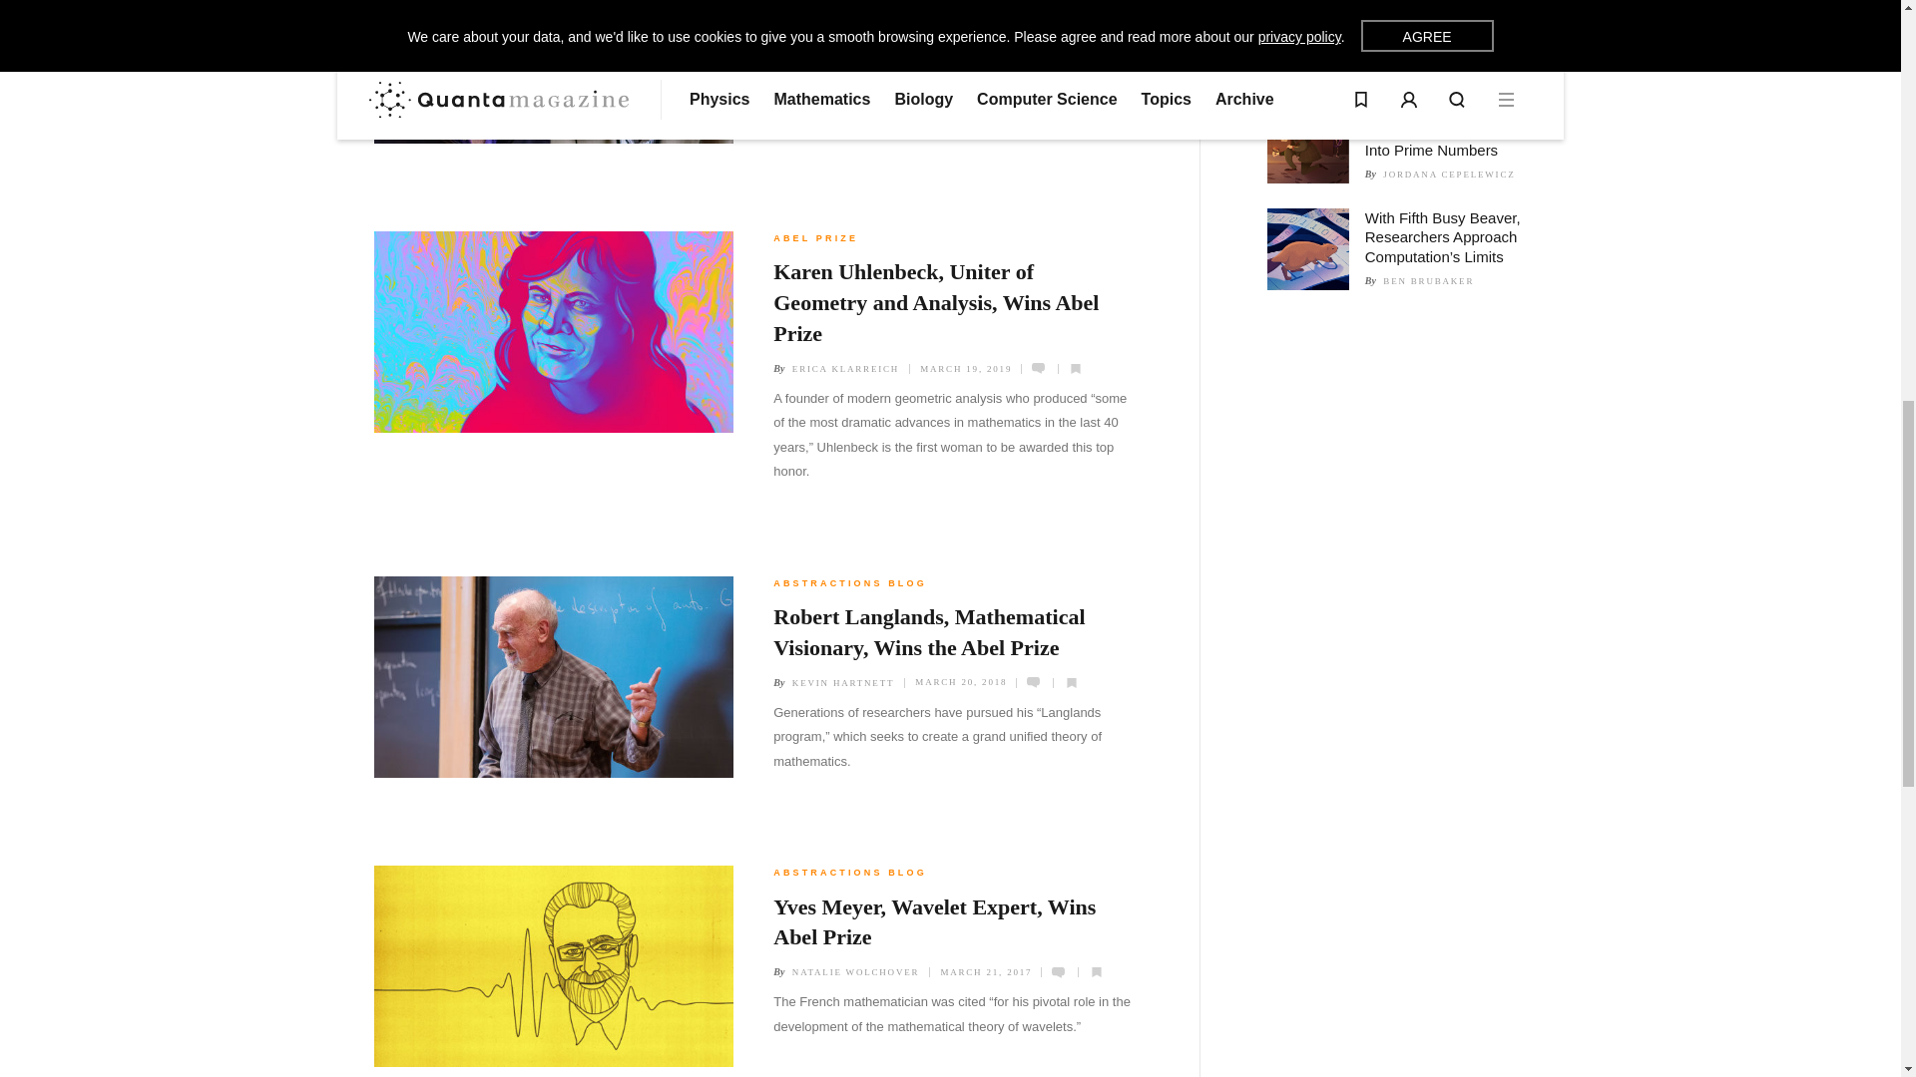 This screenshot has width=1916, height=1077. Describe the element at coordinates (816, 238) in the screenshot. I see `ABEL PRIZE` at that location.